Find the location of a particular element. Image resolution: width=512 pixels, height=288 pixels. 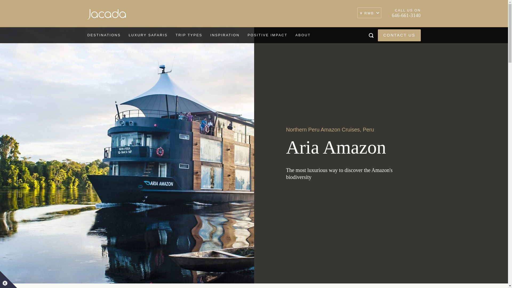

Jacada Travel is located at coordinates (107, 15).